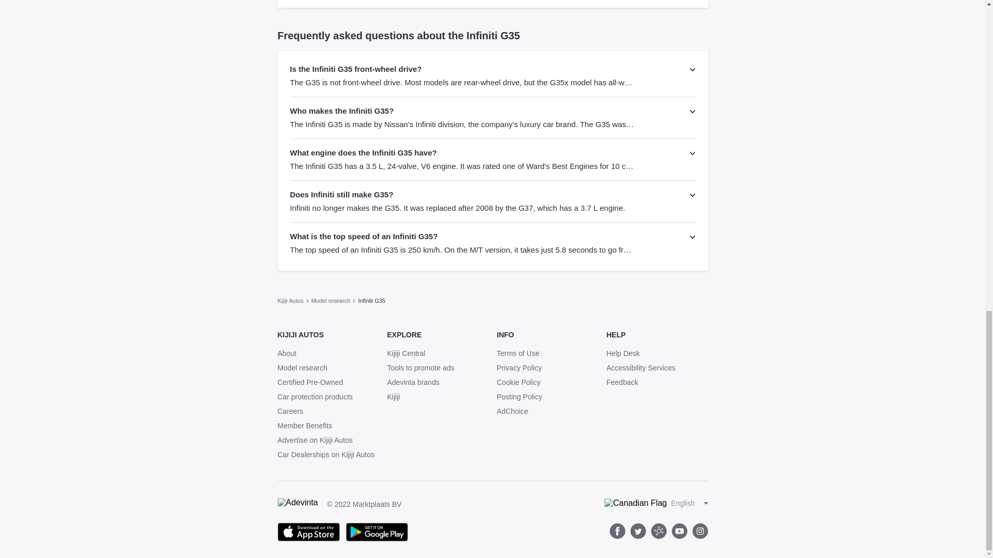  I want to click on About, so click(287, 353).